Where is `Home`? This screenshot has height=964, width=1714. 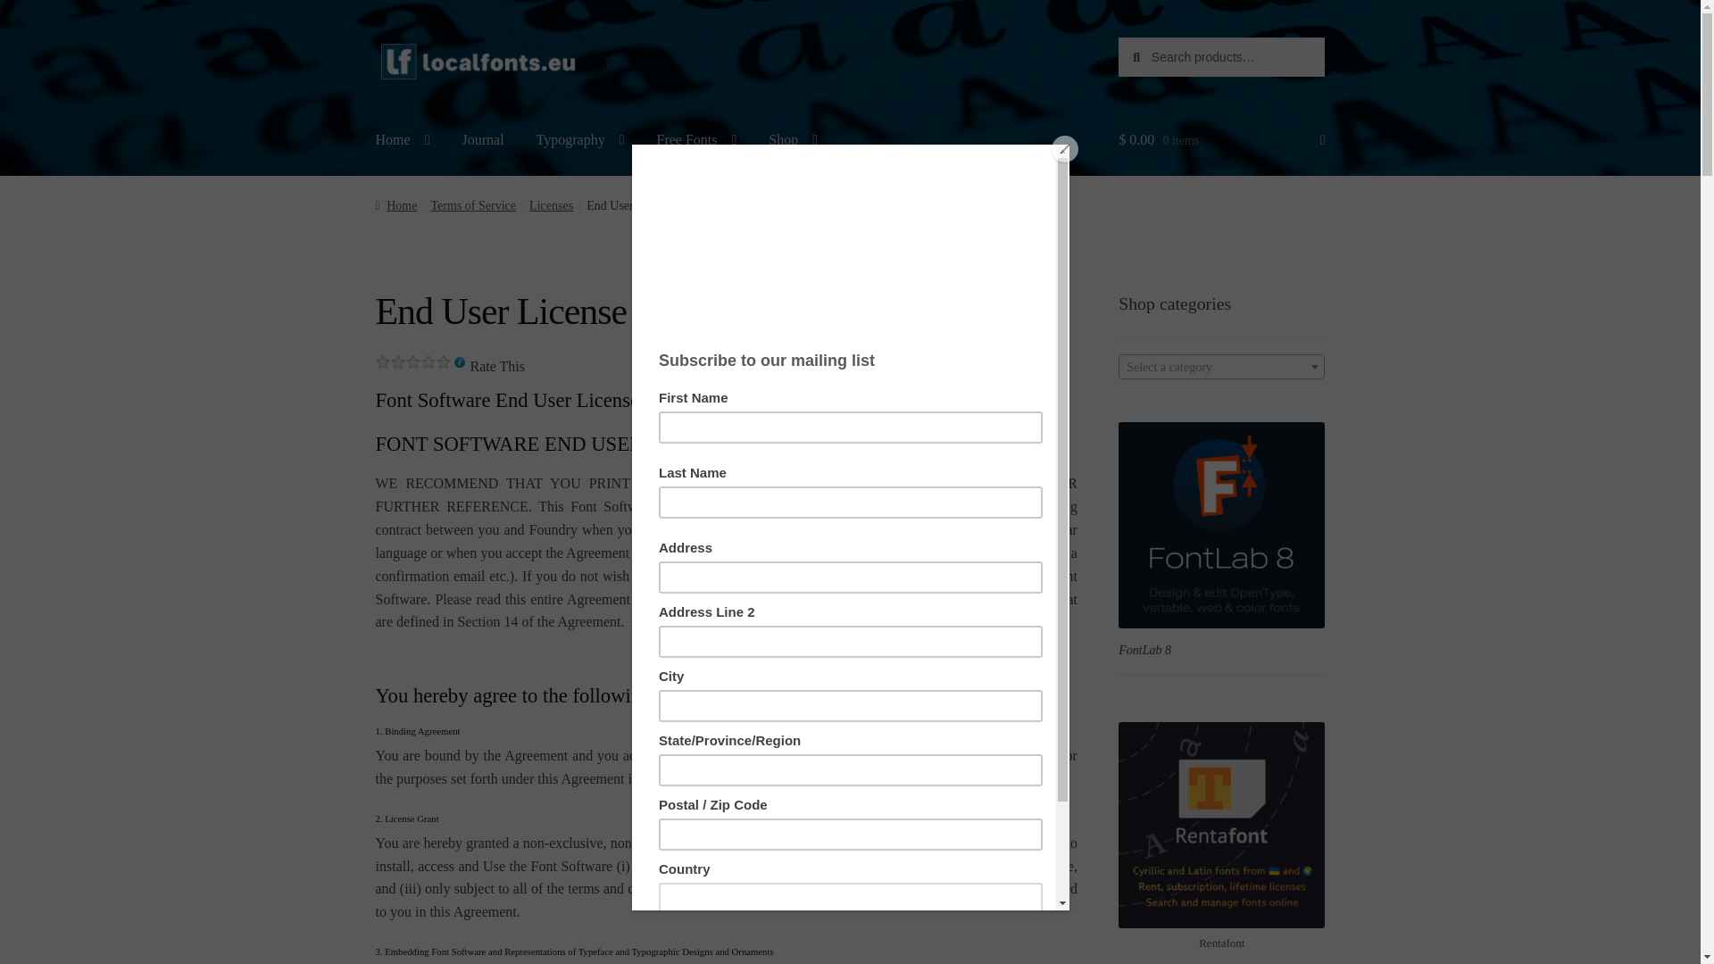 Home is located at coordinates (403, 139).